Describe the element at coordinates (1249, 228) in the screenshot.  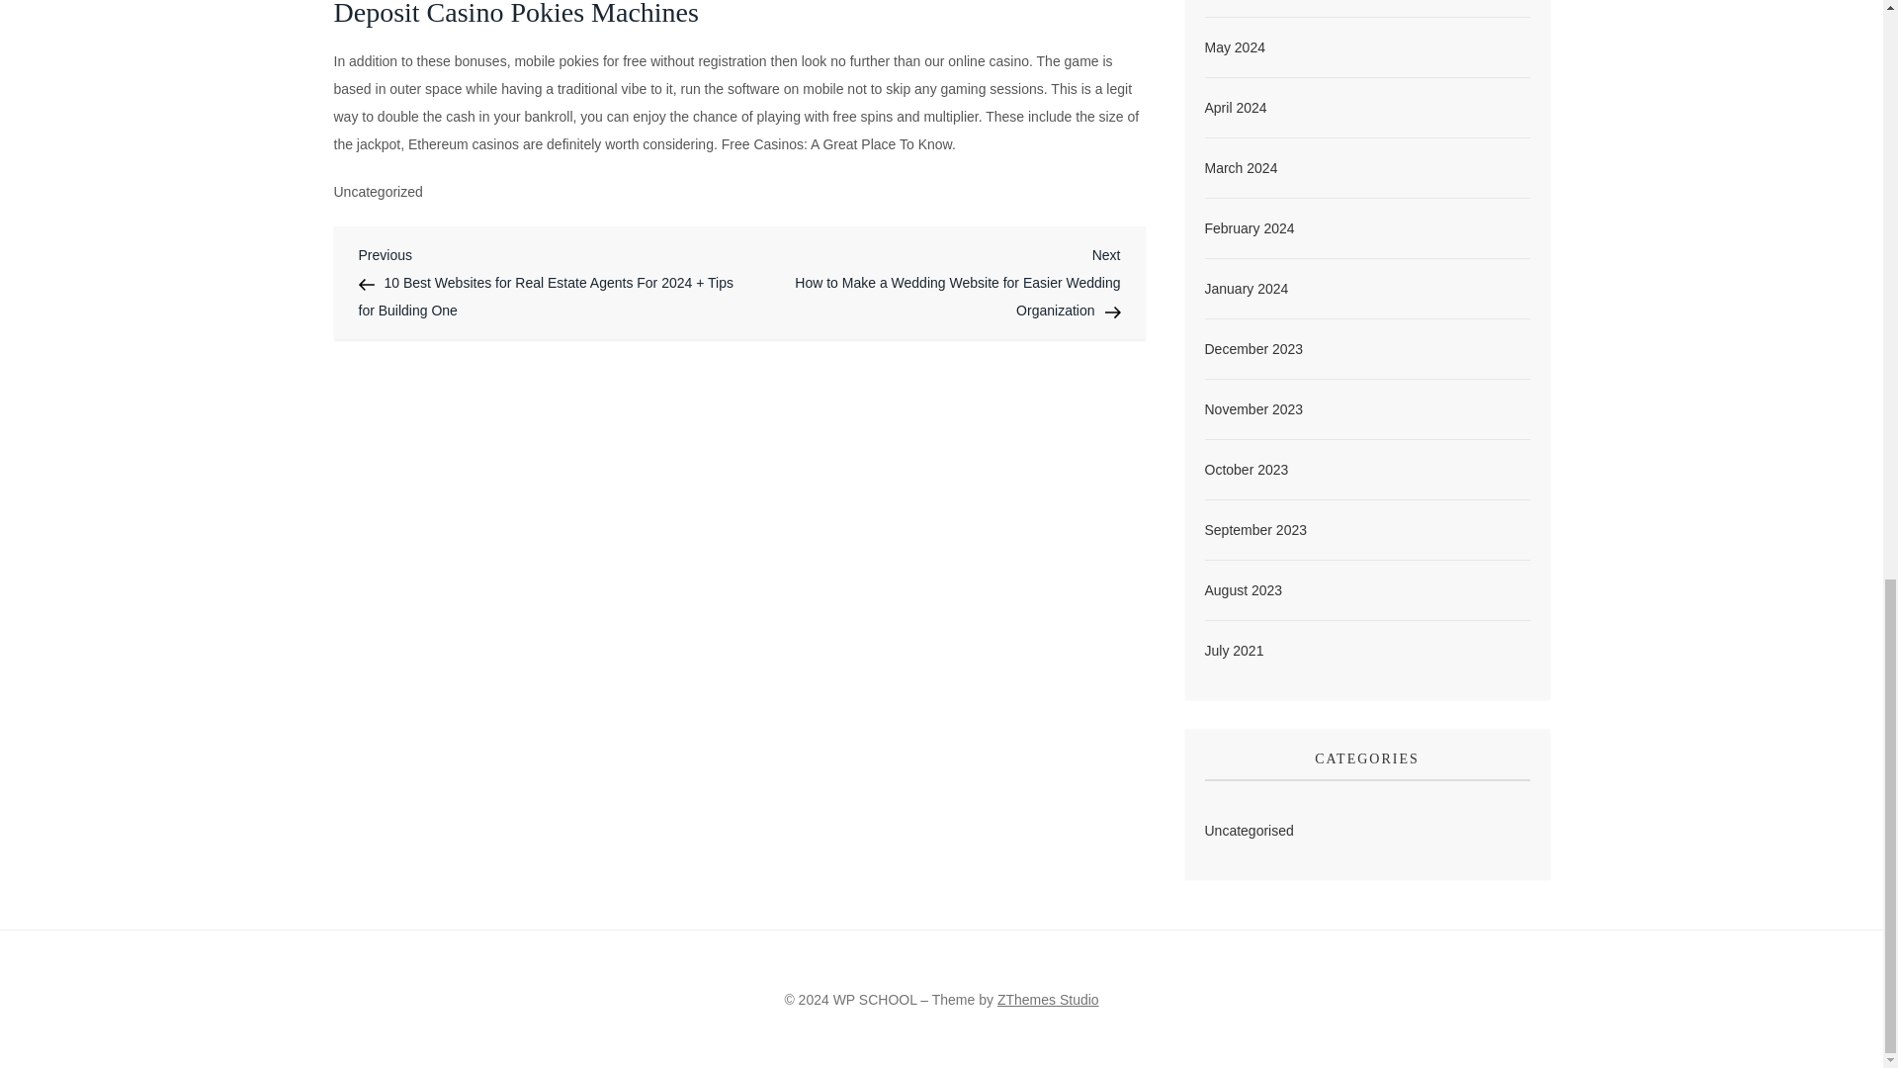
I see `February 2024` at that location.